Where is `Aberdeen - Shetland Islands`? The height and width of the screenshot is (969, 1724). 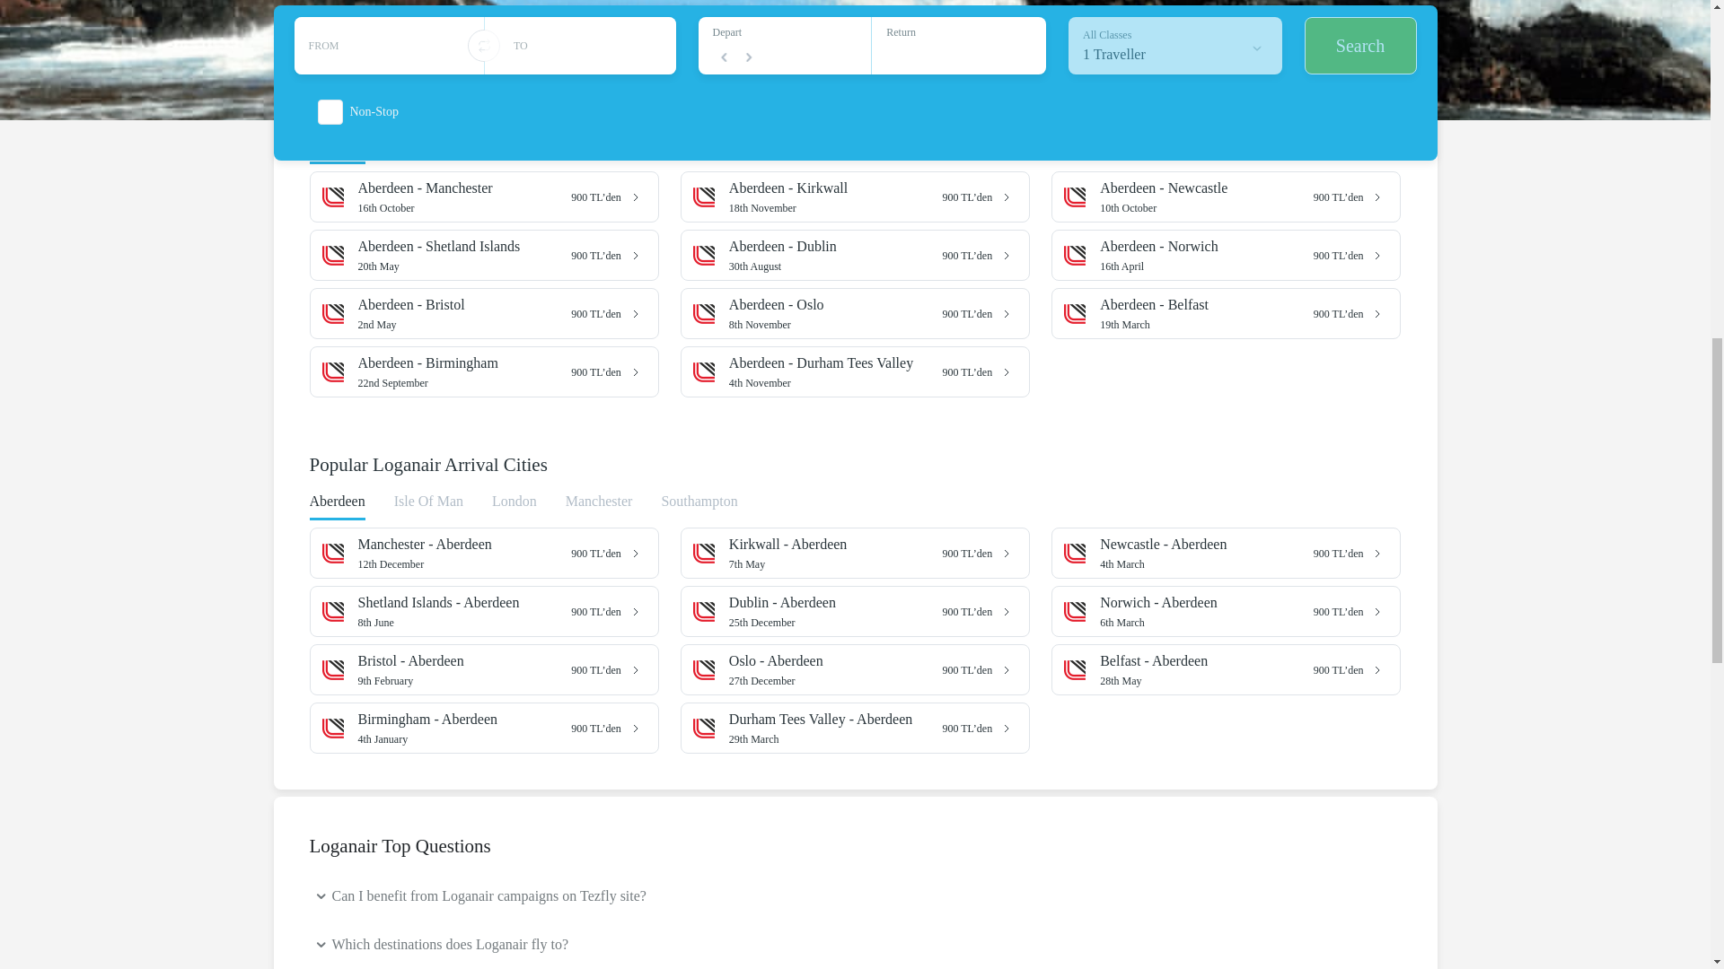 Aberdeen - Shetland Islands is located at coordinates (1207, 196).